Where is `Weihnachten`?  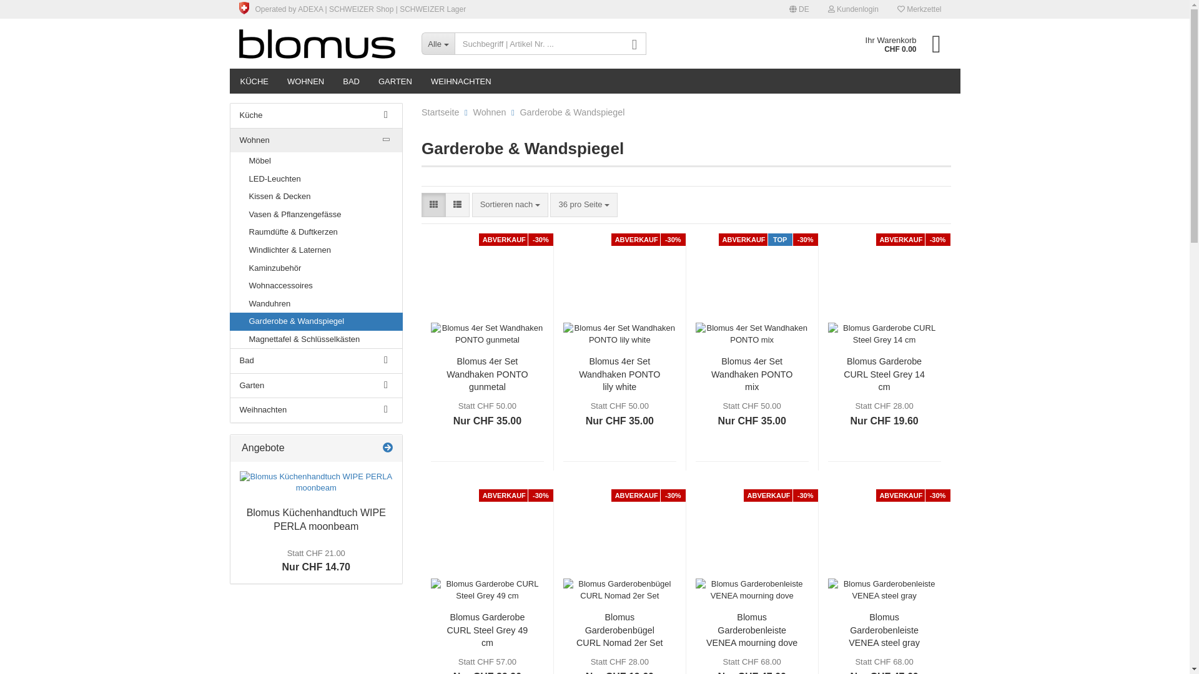
Weihnachten is located at coordinates (316, 411).